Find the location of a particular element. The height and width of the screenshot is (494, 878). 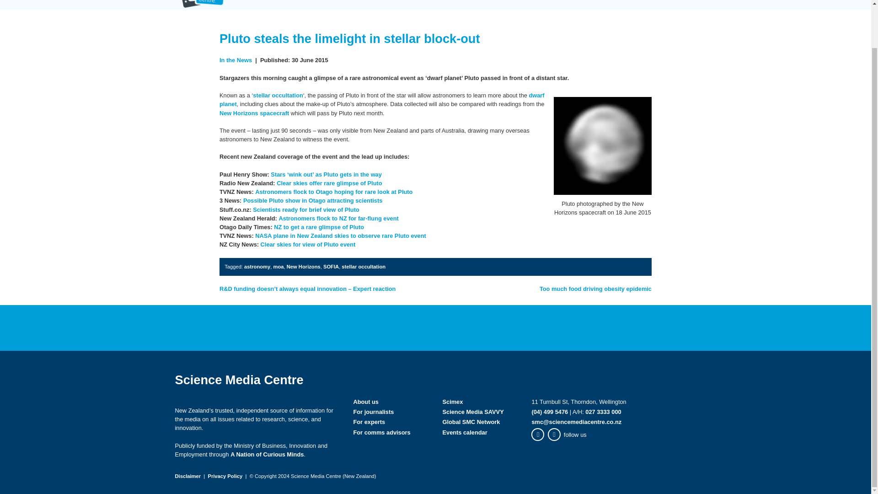

For journalists is located at coordinates (504, 5).